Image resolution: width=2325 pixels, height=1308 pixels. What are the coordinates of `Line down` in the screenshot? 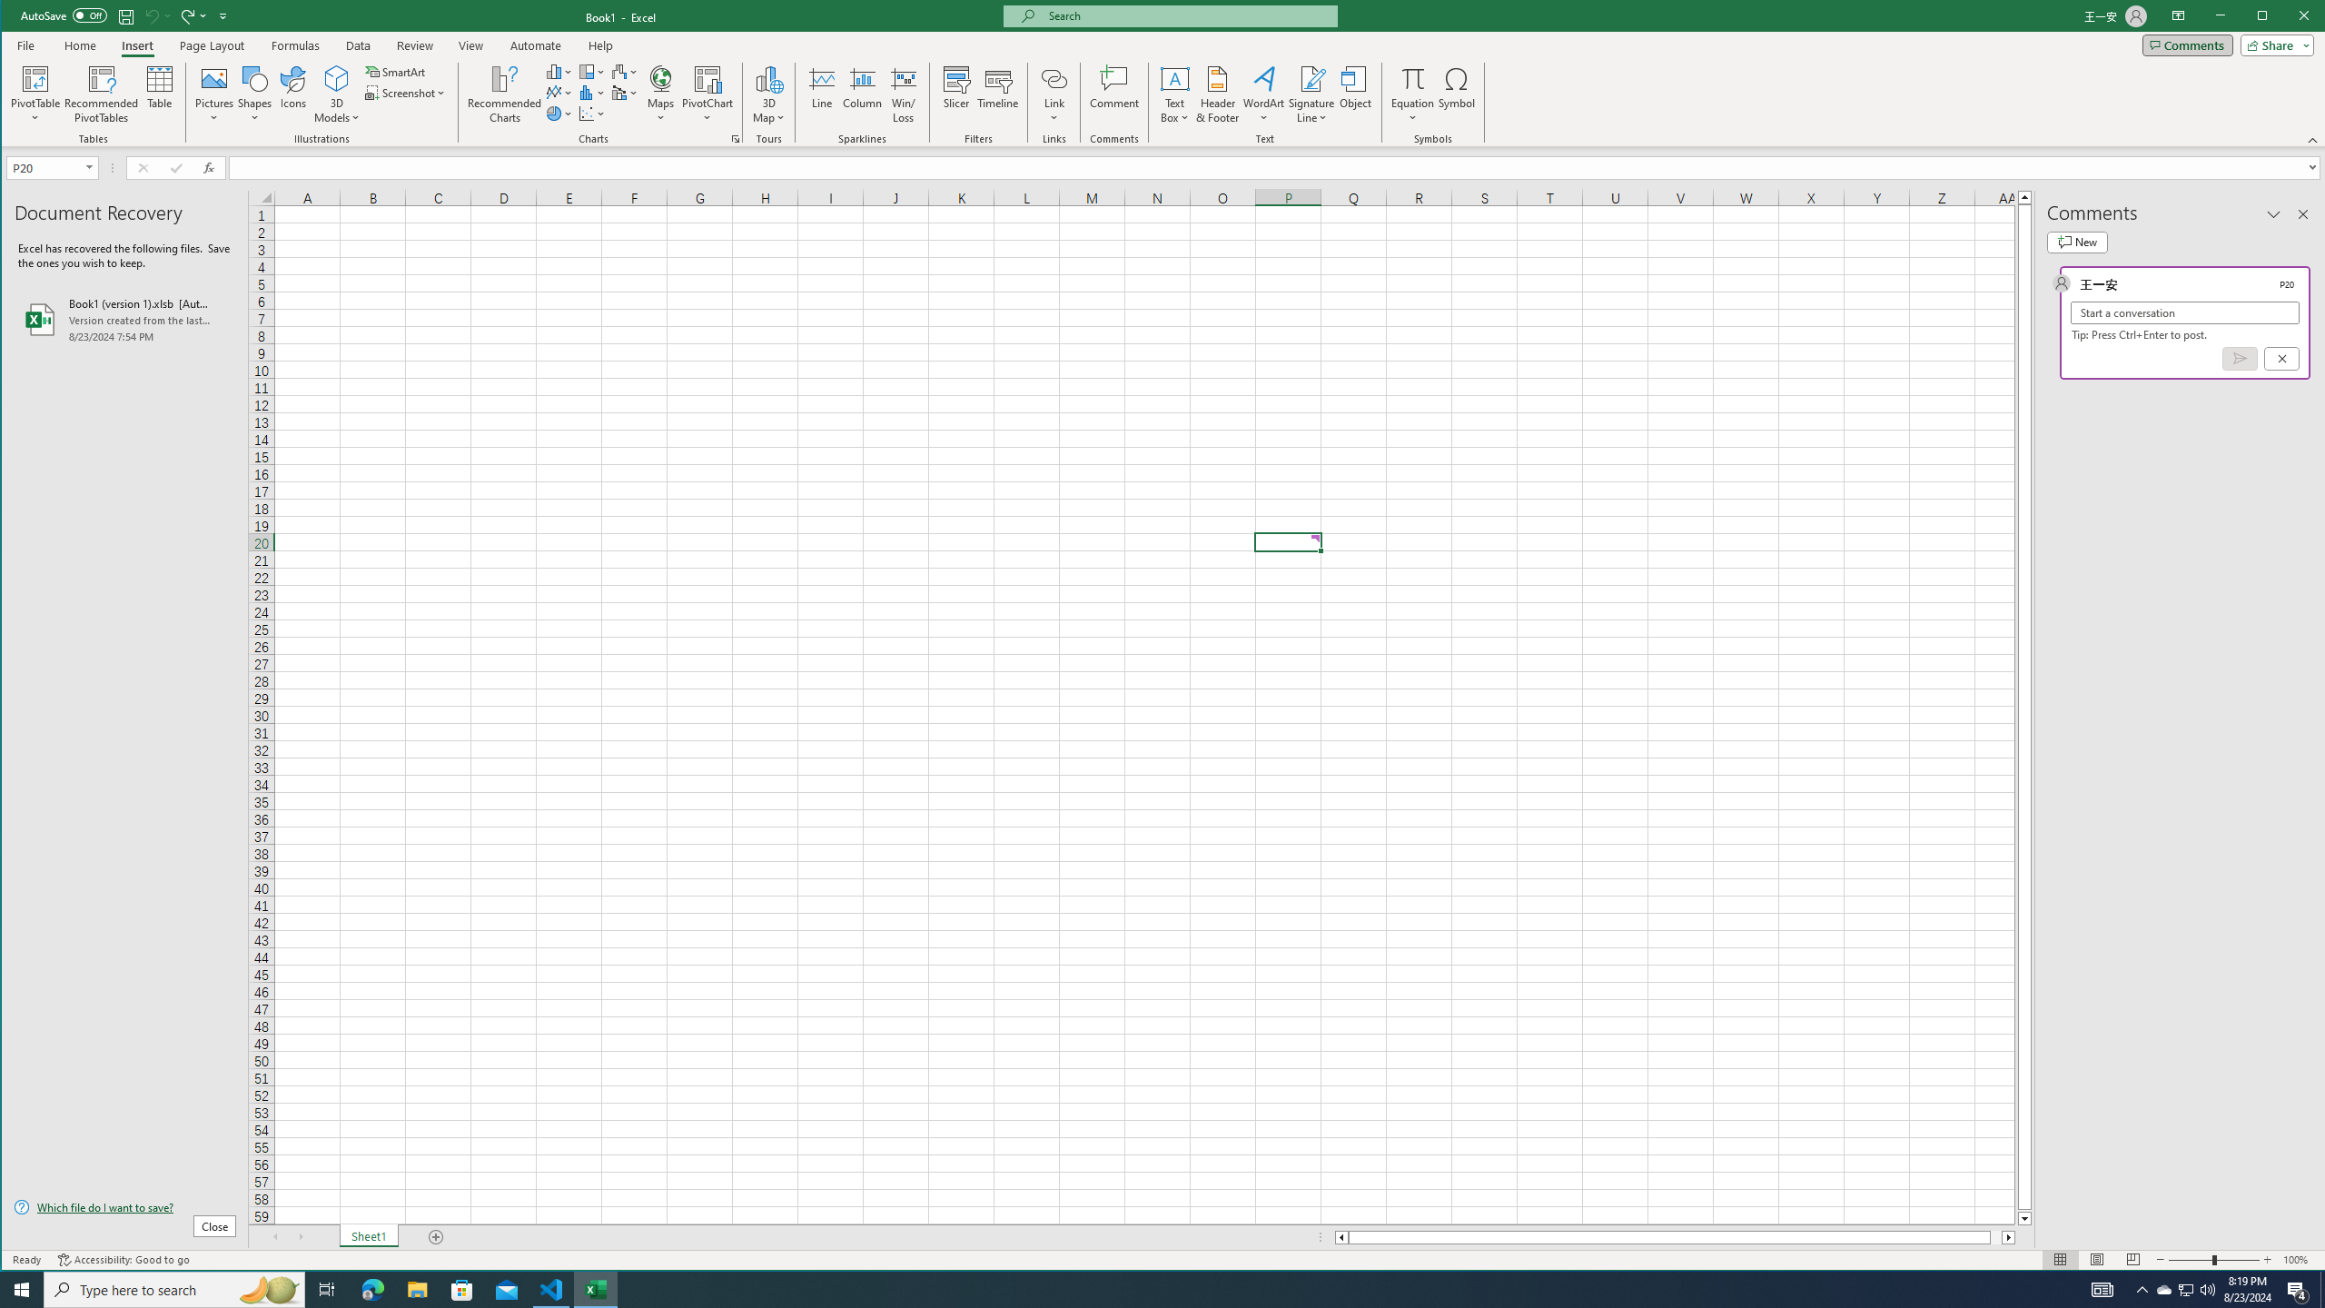 It's located at (2025, 1219).